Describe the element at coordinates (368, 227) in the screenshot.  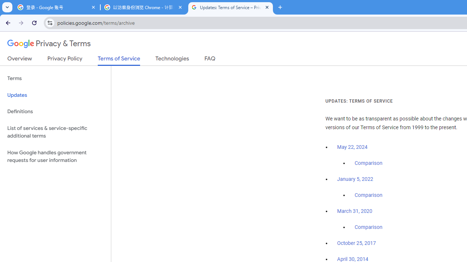
I see `Comparison` at that location.